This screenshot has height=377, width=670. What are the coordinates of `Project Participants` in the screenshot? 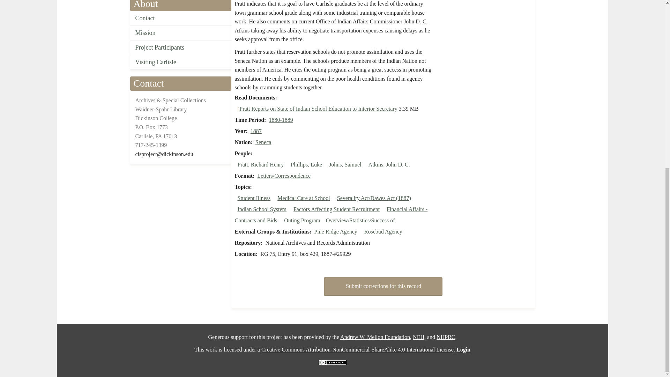 It's located at (180, 47).